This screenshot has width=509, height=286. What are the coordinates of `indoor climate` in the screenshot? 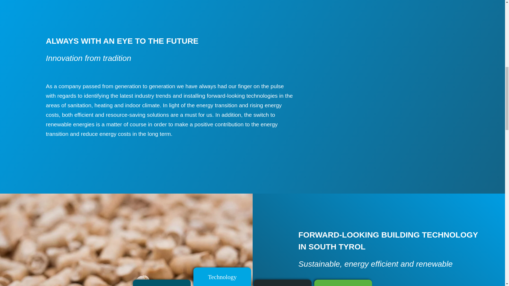 It's located at (142, 105).